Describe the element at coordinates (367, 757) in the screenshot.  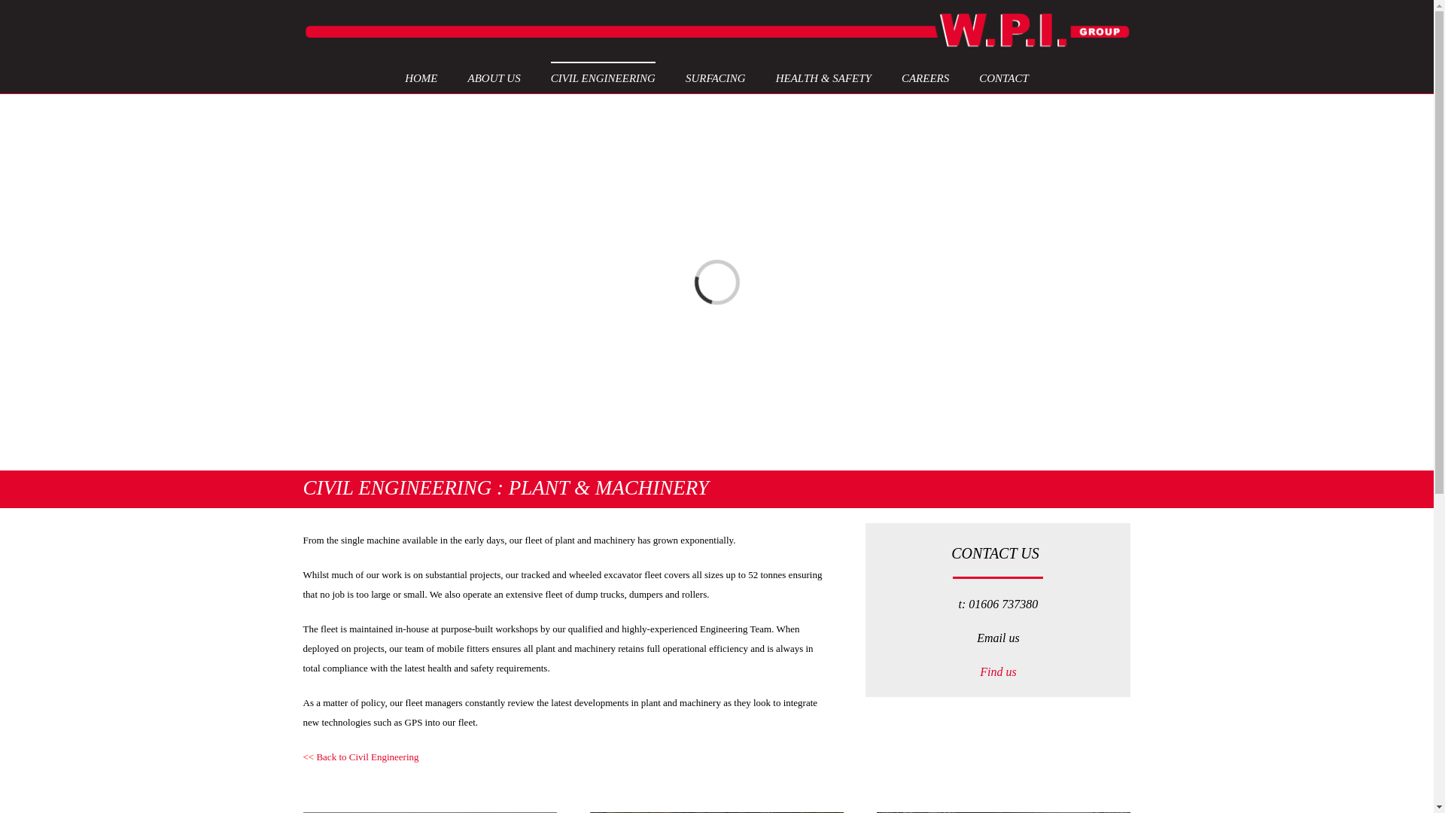
I see `Back to Civil Engineering` at that location.